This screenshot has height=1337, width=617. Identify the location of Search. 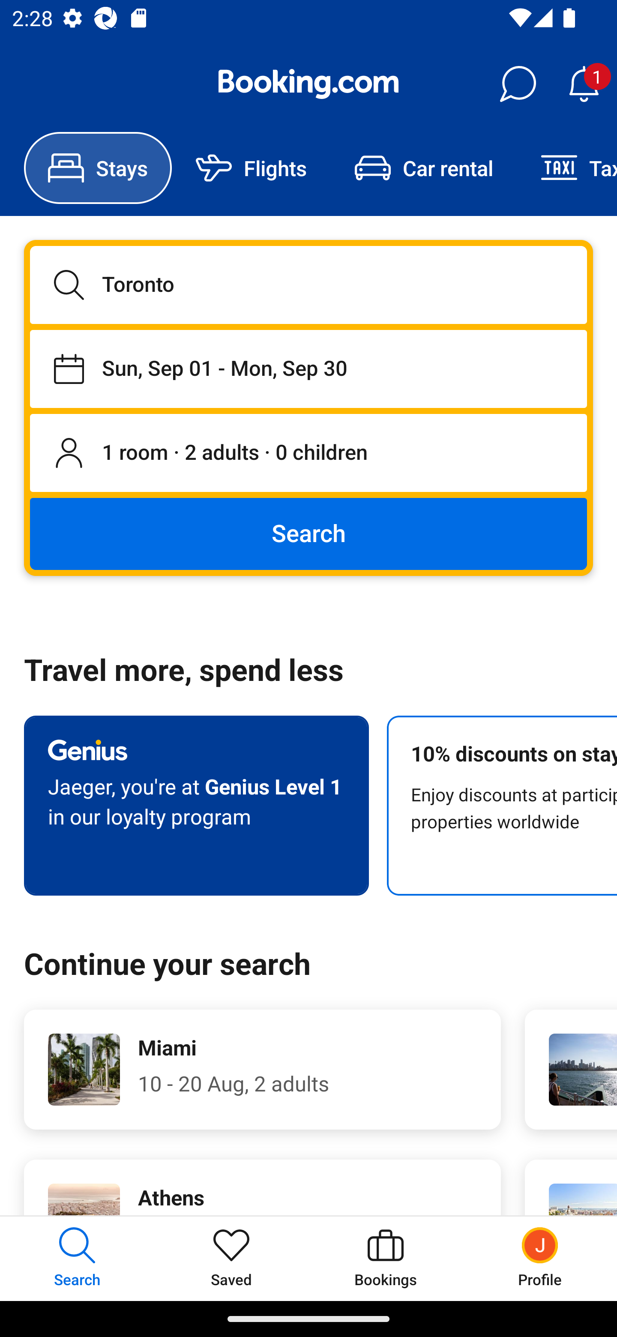
(308, 533).